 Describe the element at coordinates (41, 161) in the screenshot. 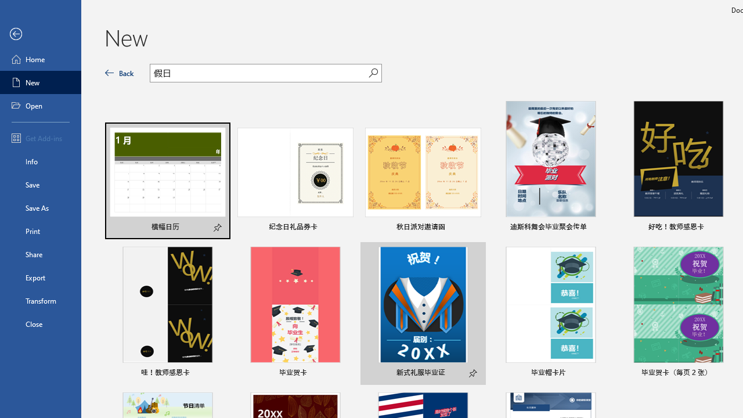

I see `Info` at that location.